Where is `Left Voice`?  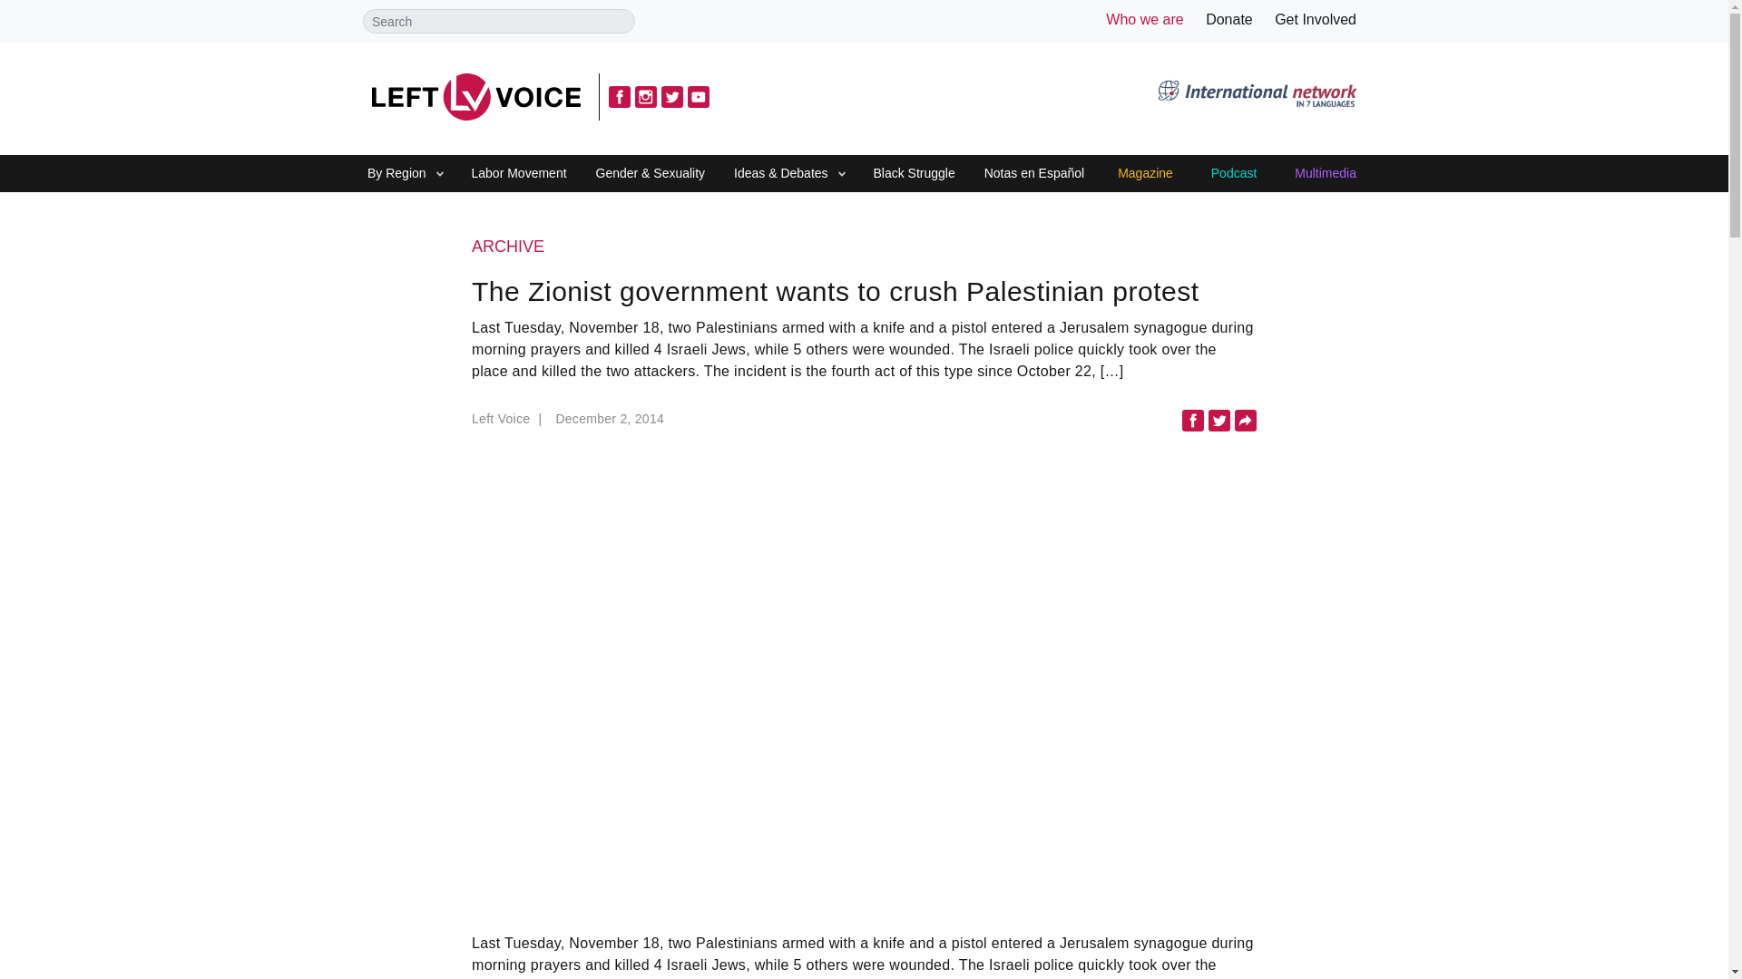
Left Voice is located at coordinates (475, 96).